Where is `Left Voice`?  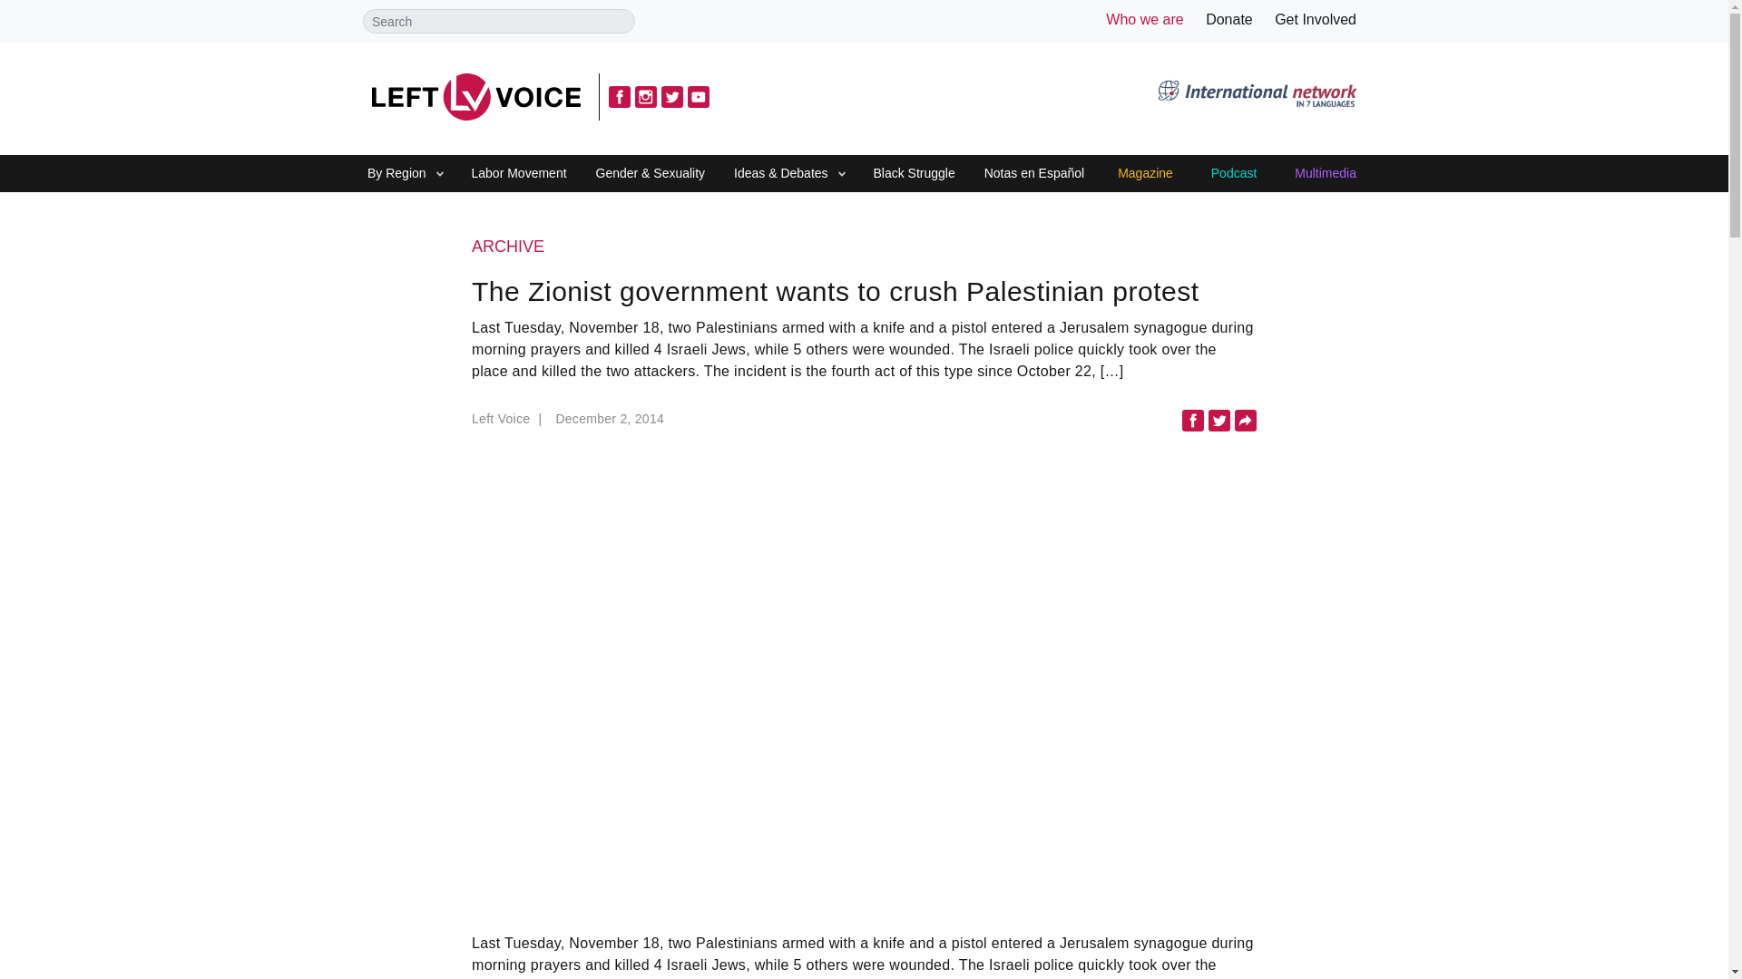
Left Voice is located at coordinates (475, 96).